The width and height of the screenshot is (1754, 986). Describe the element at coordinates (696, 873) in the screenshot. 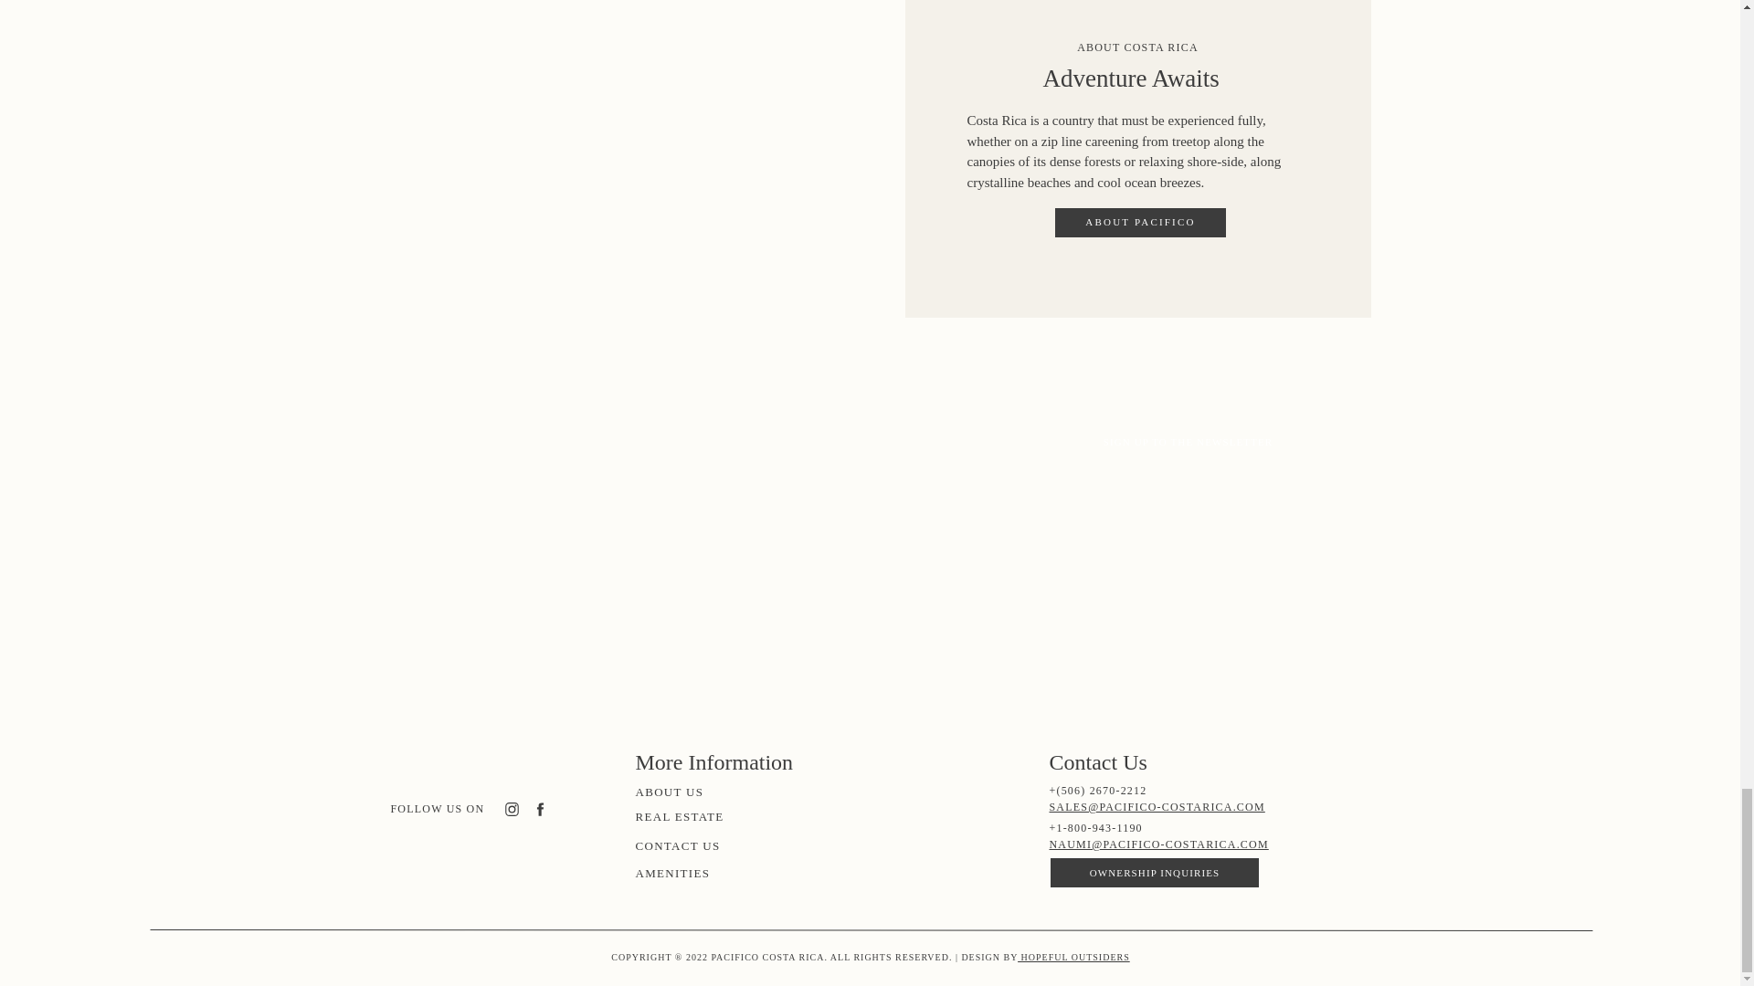

I see `AMENITIES` at that location.